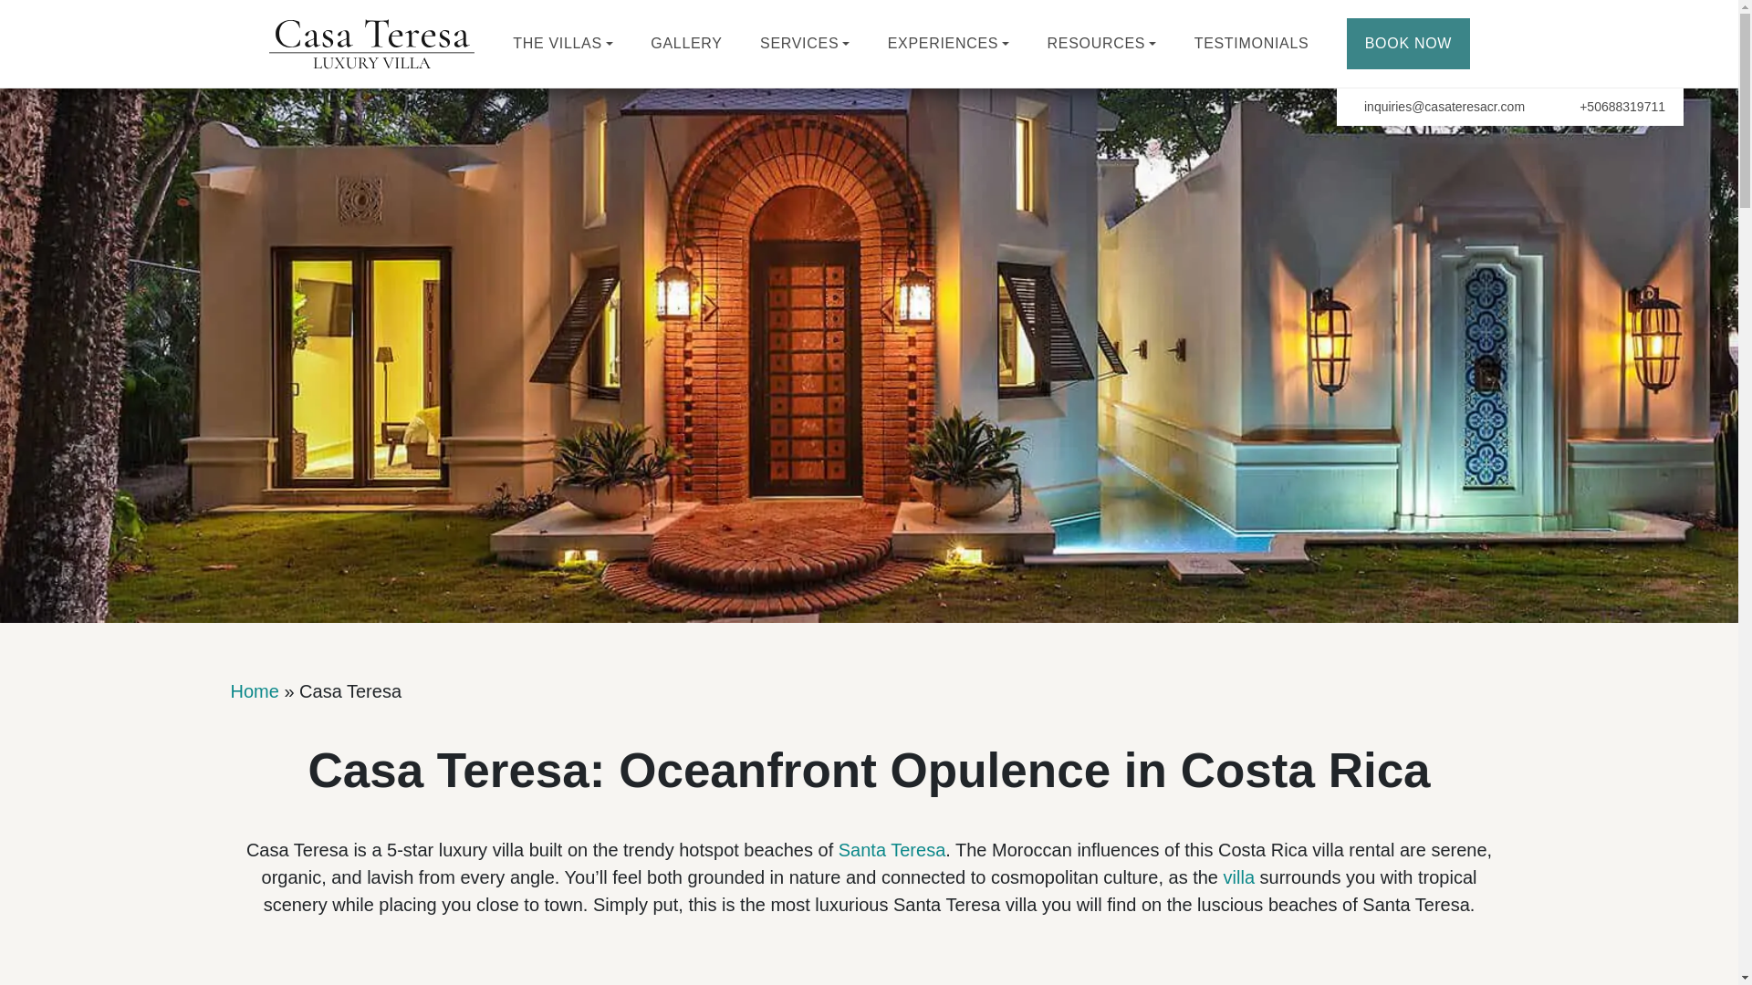 The image size is (1752, 985). I want to click on RESOURCES, so click(1102, 44).